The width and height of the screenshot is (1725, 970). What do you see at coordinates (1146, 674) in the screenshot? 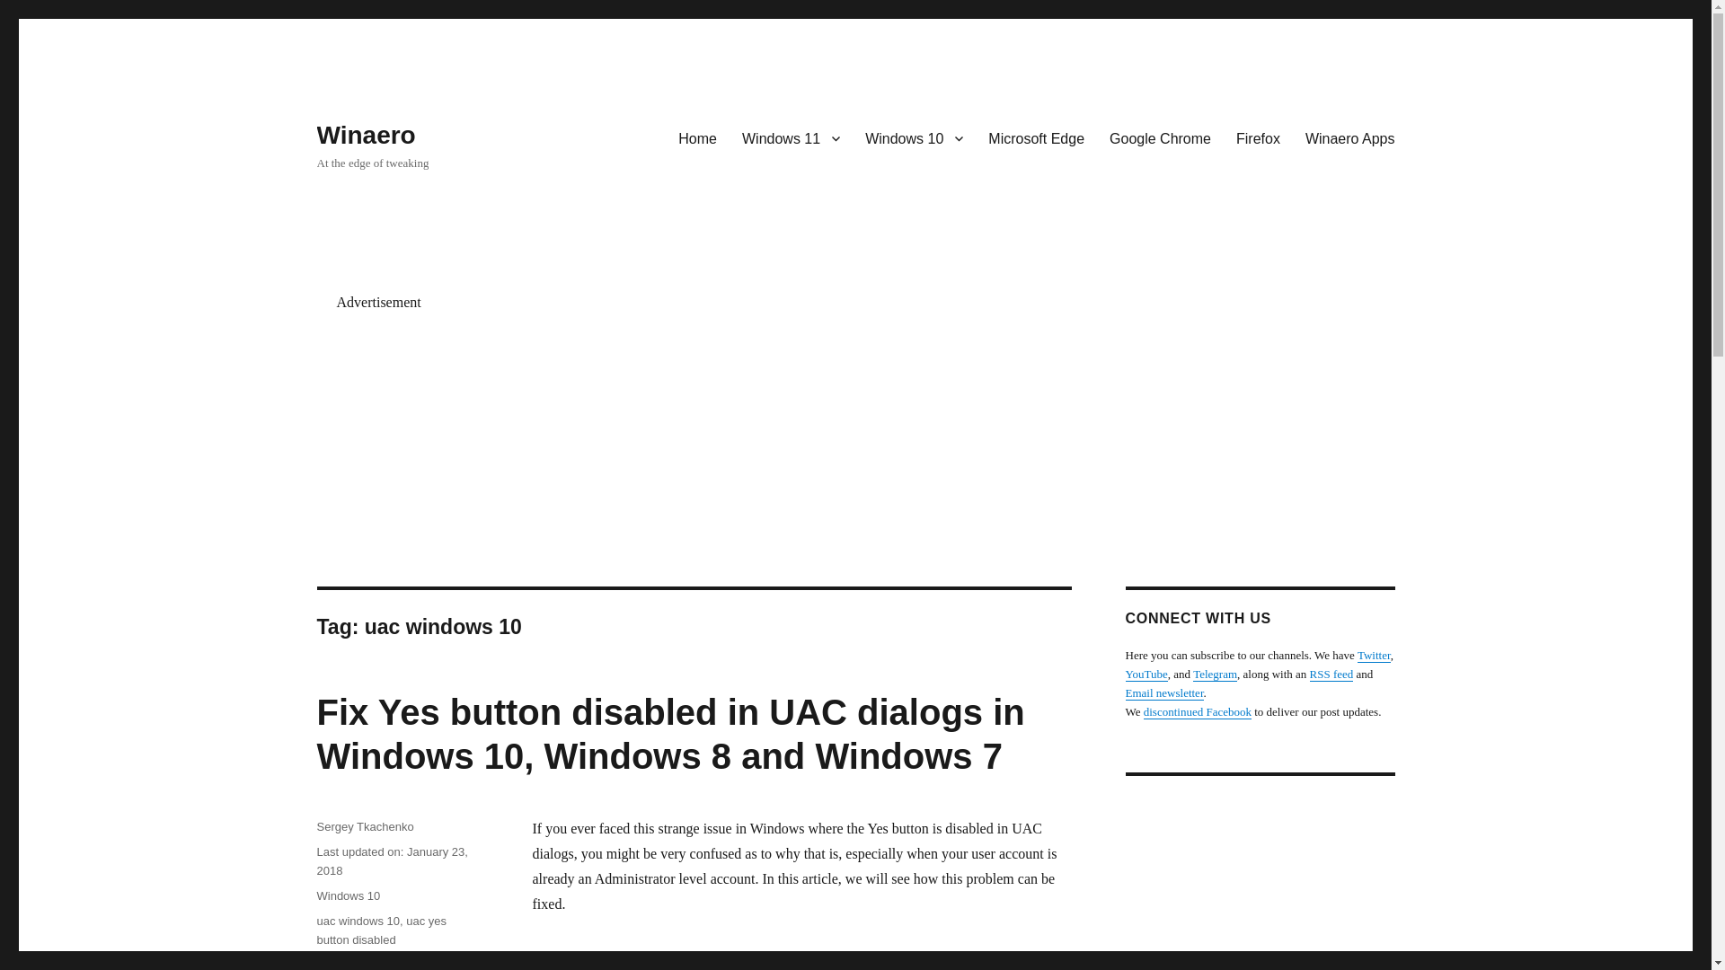
I see `YouTube` at bounding box center [1146, 674].